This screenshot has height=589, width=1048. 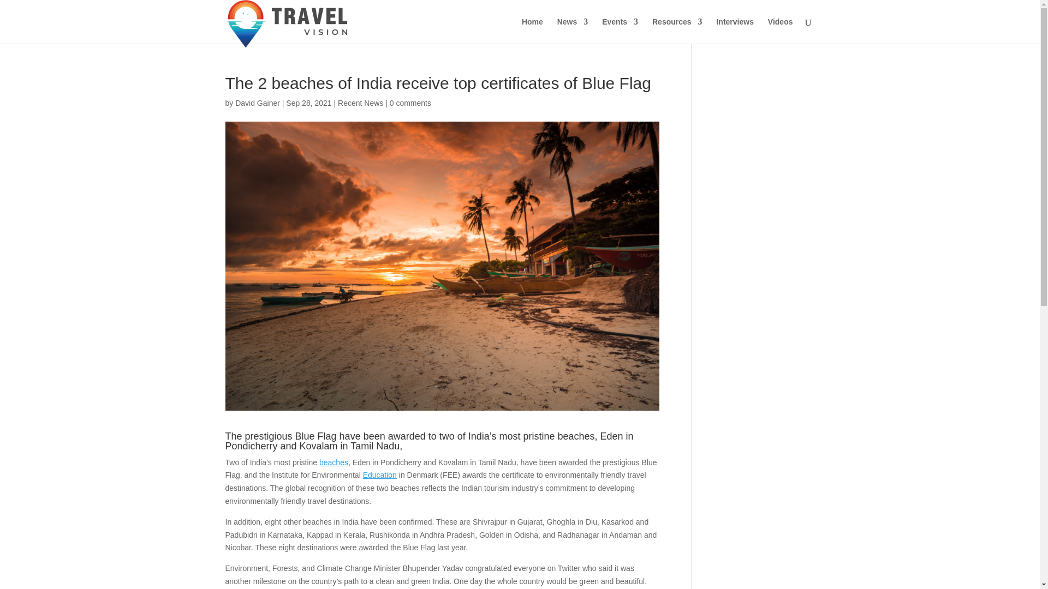 What do you see at coordinates (257, 103) in the screenshot?
I see `David Gainer` at bounding box center [257, 103].